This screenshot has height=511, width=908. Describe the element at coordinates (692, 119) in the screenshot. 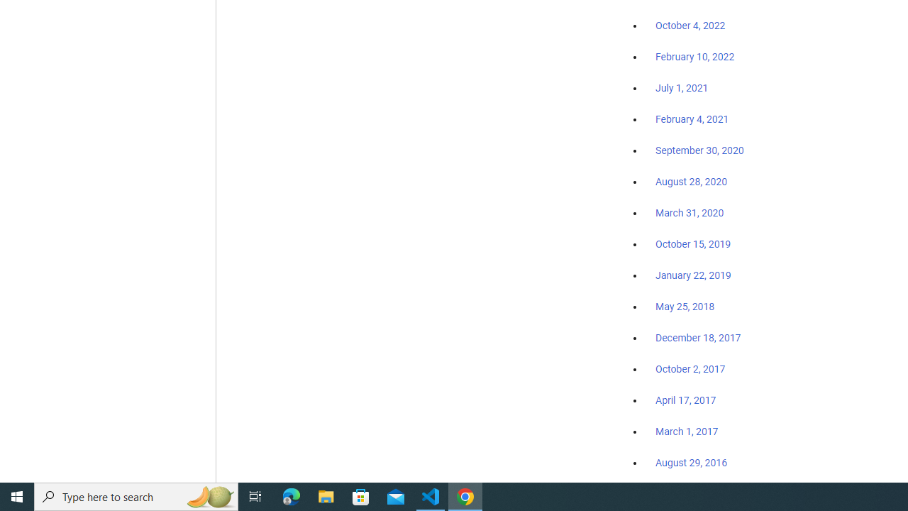

I see `February 4, 2021` at that location.